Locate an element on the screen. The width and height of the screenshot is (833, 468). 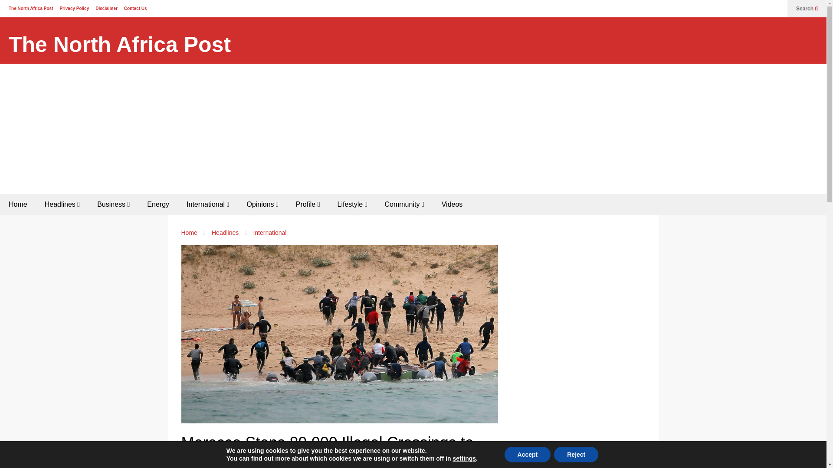
Videos is located at coordinates (452, 205).